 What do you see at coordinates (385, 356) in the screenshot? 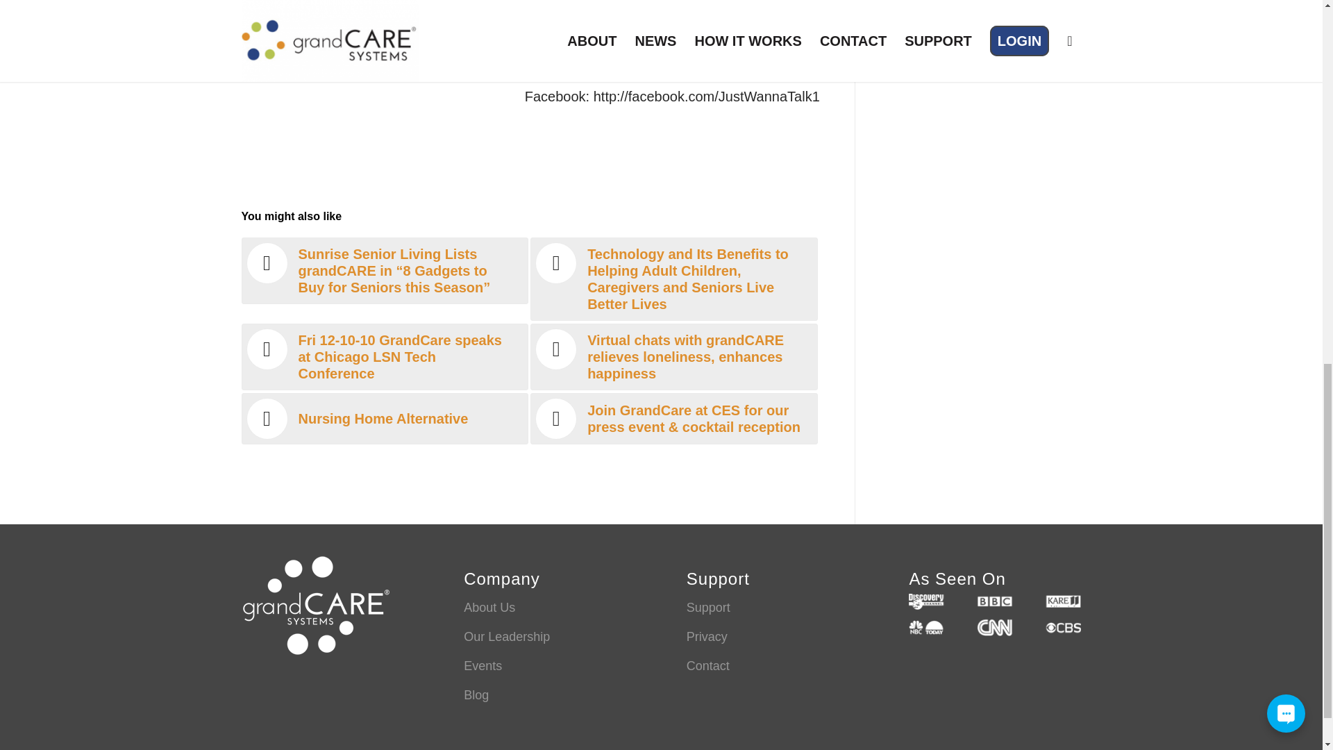
I see `Fri 12-10-10 GrandCare speaks at Chicago LSN Tech Conference` at bounding box center [385, 356].